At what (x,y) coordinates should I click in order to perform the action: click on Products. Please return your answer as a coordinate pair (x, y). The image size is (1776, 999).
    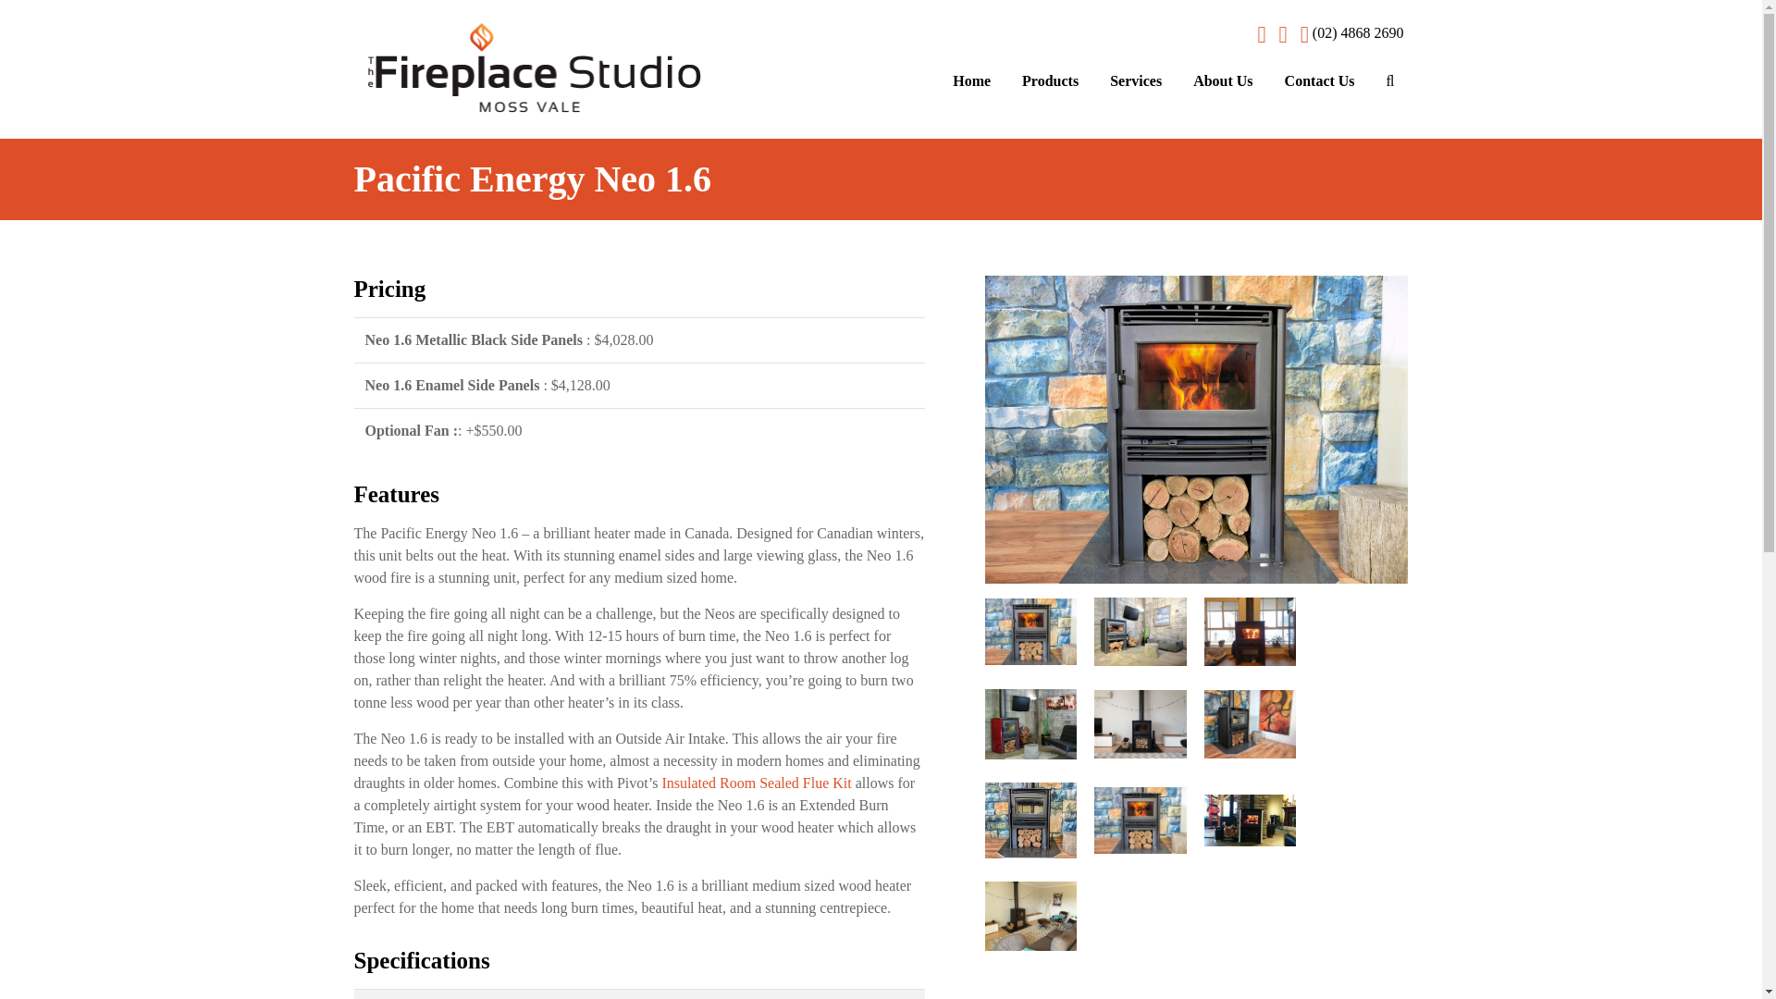
    Looking at the image, I should click on (1050, 81).